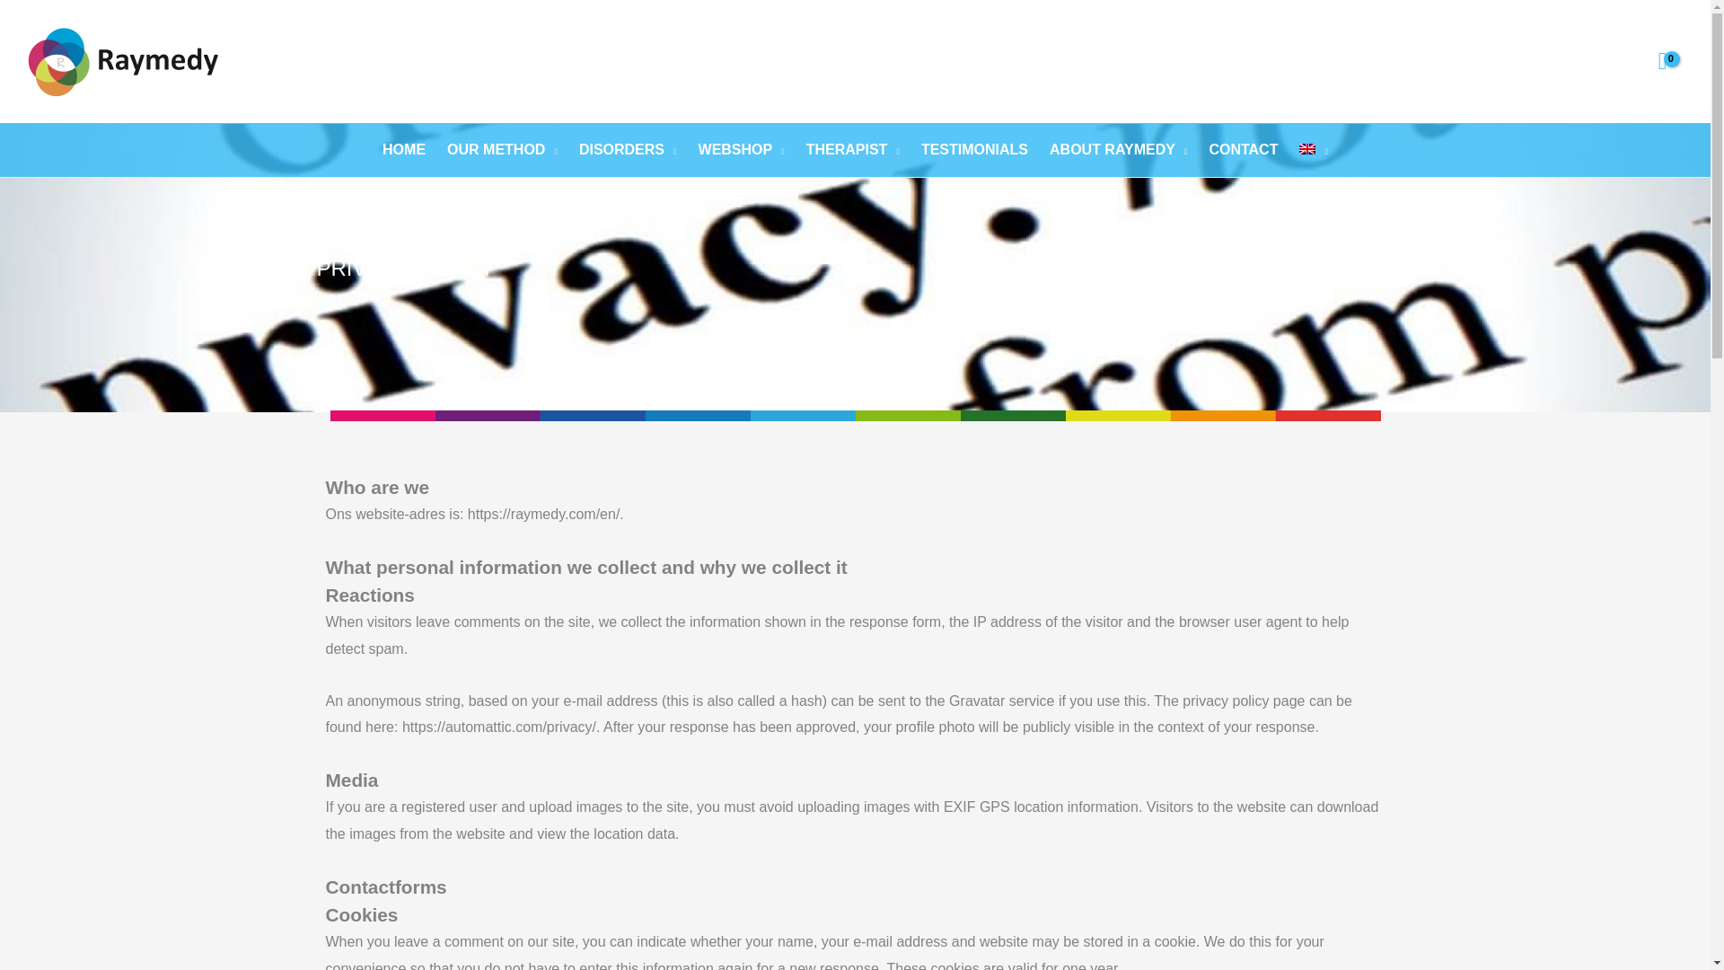  What do you see at coordinates (404, 149) in the screenshot?
I see `HOME` at bounding box center [404, 149].